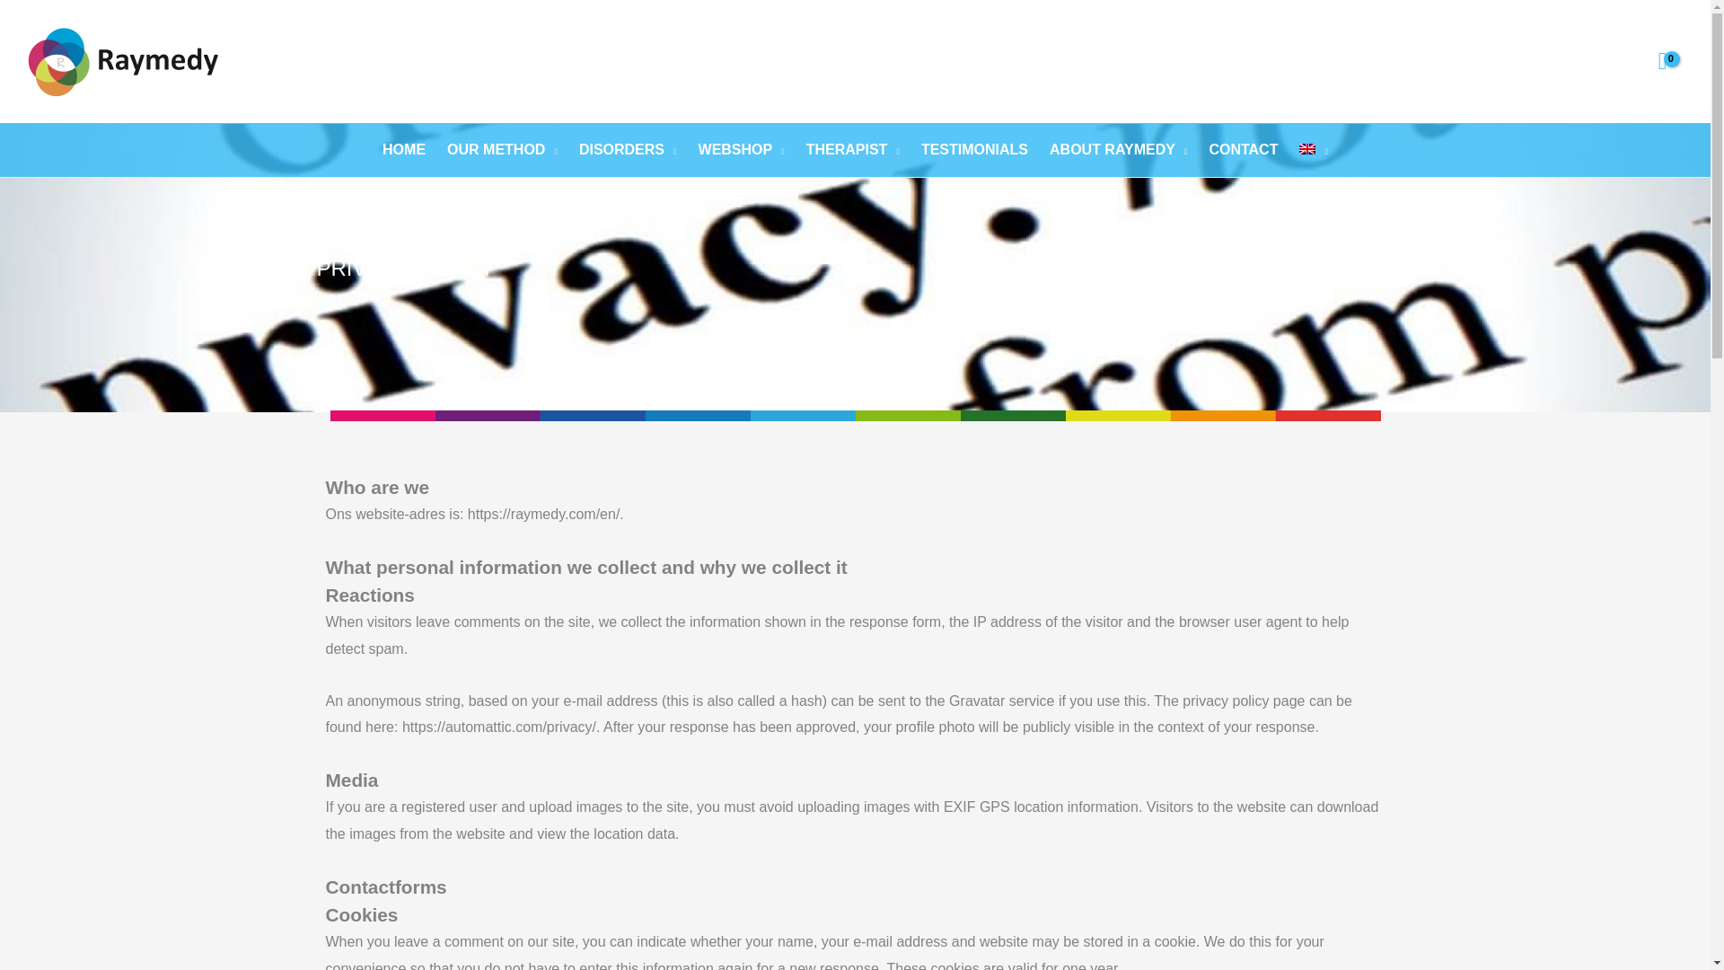  What do you see at coordinates (404, 149) in the screenshot?
I see `HOME` at bounding box center [404, 149].